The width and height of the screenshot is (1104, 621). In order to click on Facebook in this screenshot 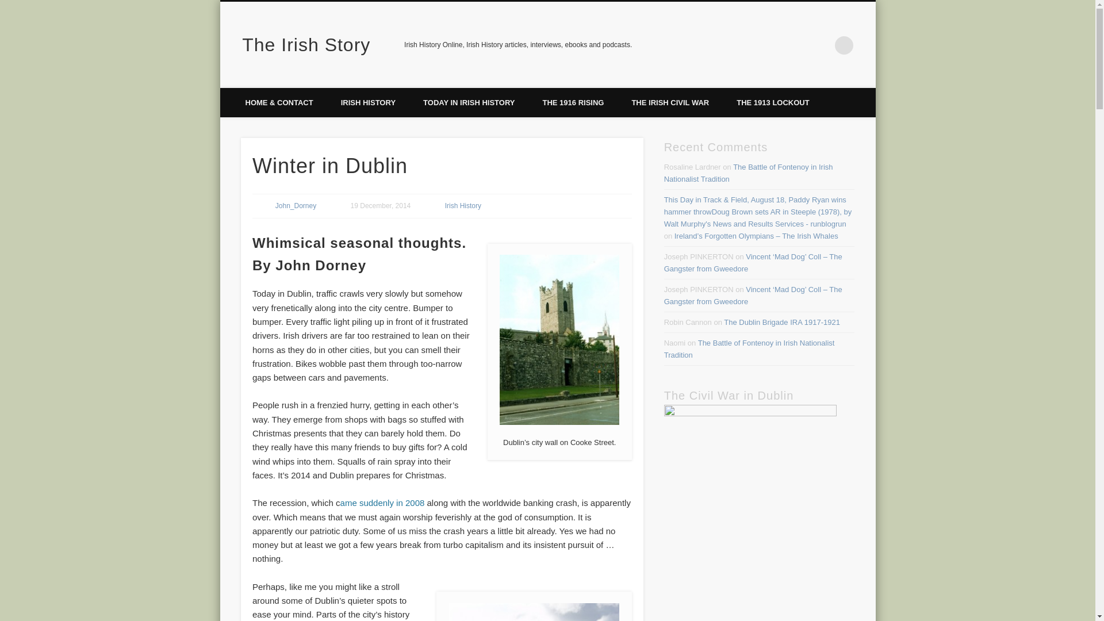, I will do `click(796, 45)`.